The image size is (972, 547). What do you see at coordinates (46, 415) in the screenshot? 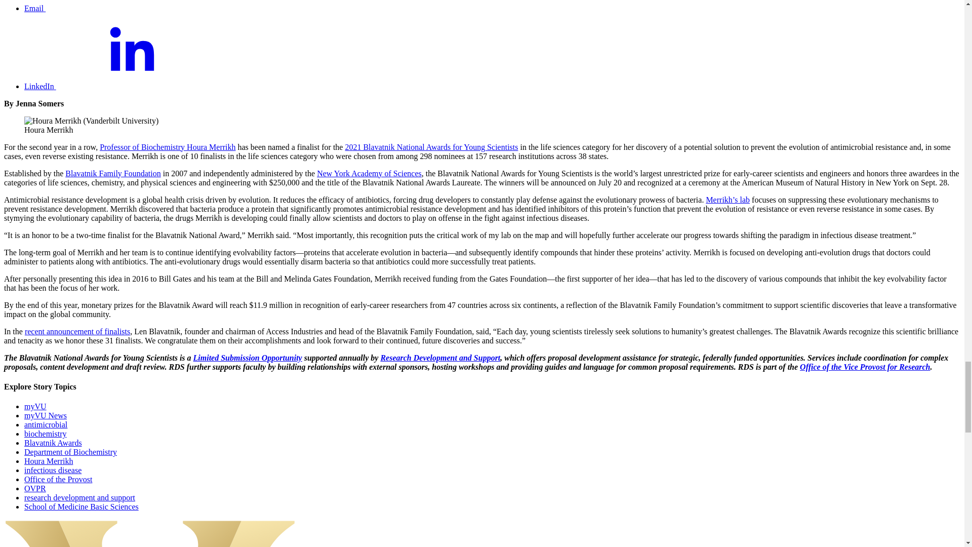
I see `myVU News` at bounding box center [46, 415].